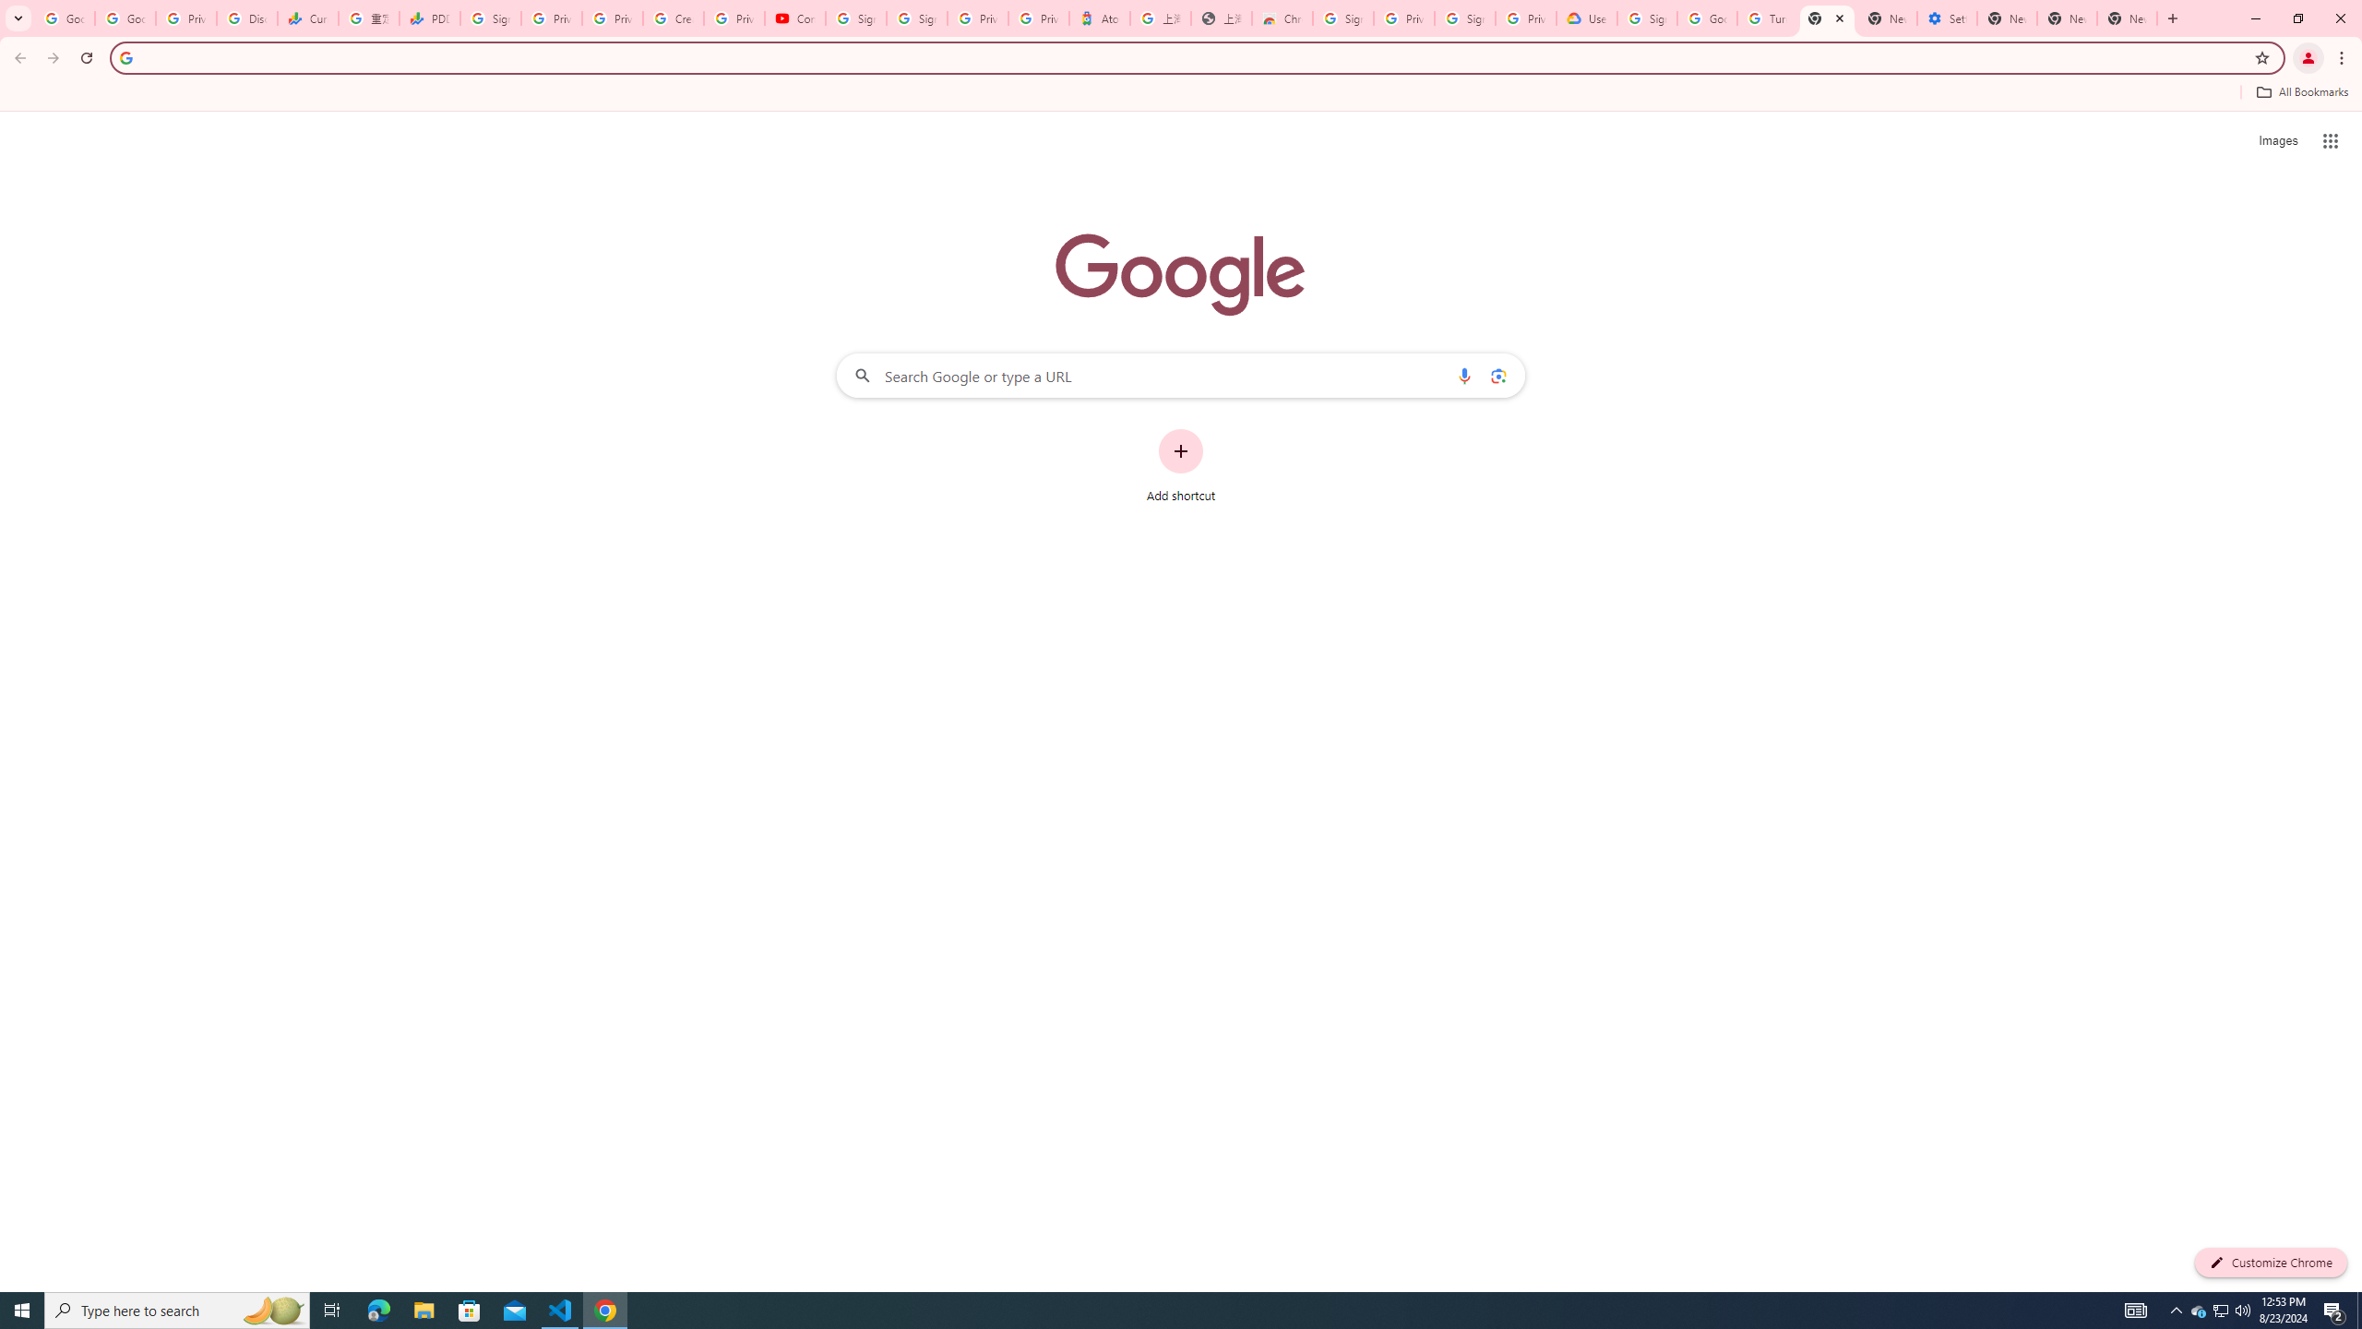 This screenshot has height=1329, width=2362. Describe the element at coordinates (917, 18) in the screenshot. I see `Sign in - Google Accounts` at that location.